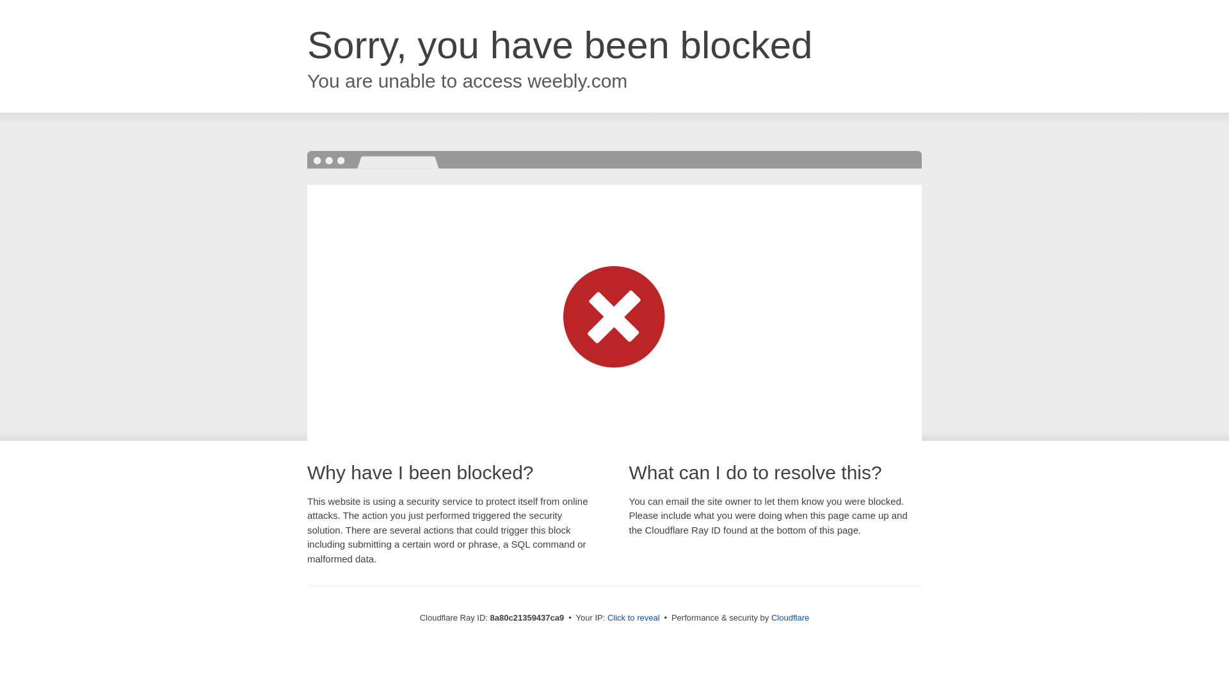  Describe the element at coordinates (790, 617) in the screenshot. I see `Cloudflare` at that location.